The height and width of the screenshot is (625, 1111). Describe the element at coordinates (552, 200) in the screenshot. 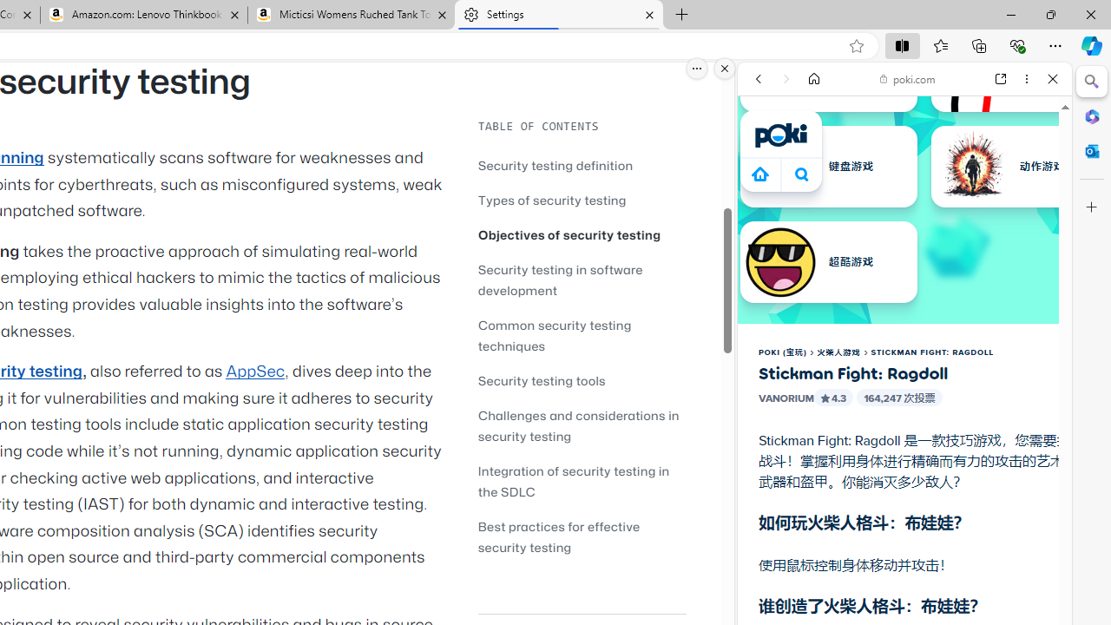

I see `Types of security testing` at that location.